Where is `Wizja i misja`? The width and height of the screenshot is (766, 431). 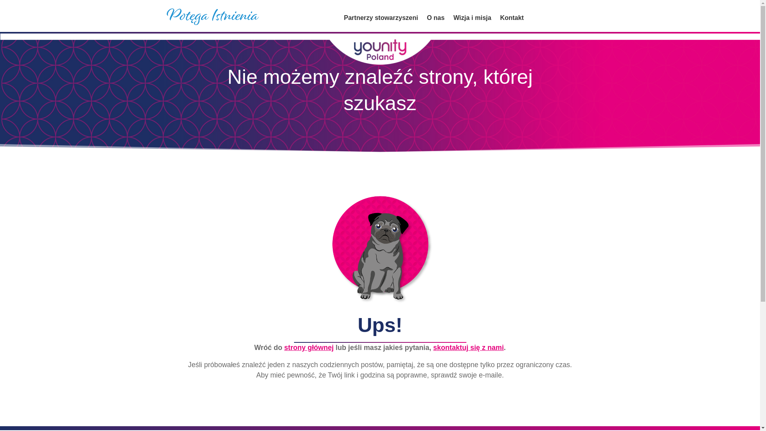 Wizja i misja is located at coordinates (472, 19).